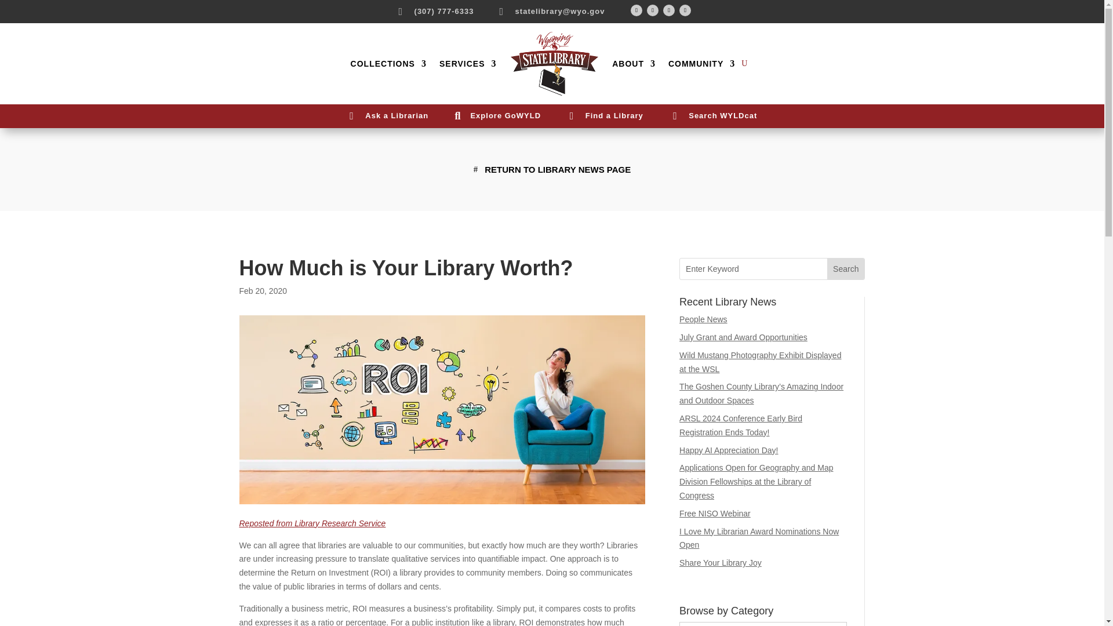 Image resolution: width=1113 pixels, height=626 pixels. I want to click on Linkedin, so click(685, 10).